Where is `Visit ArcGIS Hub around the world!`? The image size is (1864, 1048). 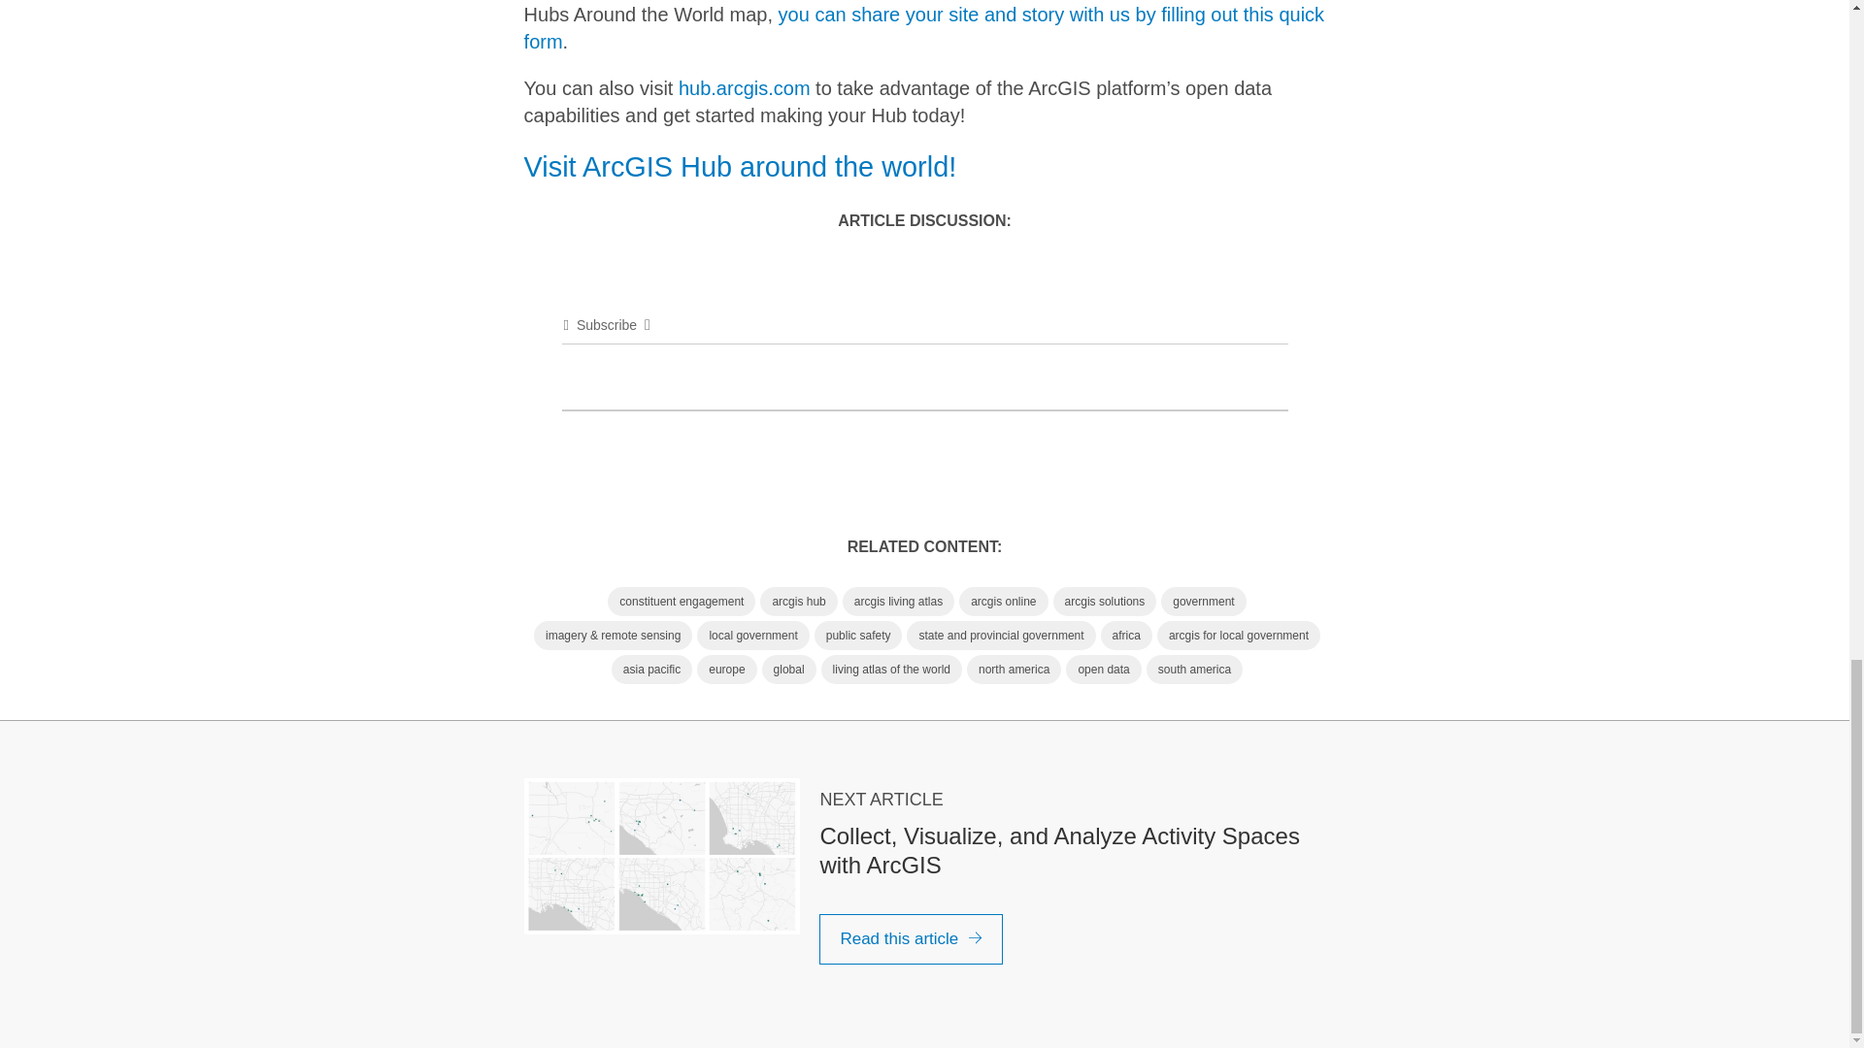 Visit ArcGIS Hub around the world! is located at coordinates (740, 166).